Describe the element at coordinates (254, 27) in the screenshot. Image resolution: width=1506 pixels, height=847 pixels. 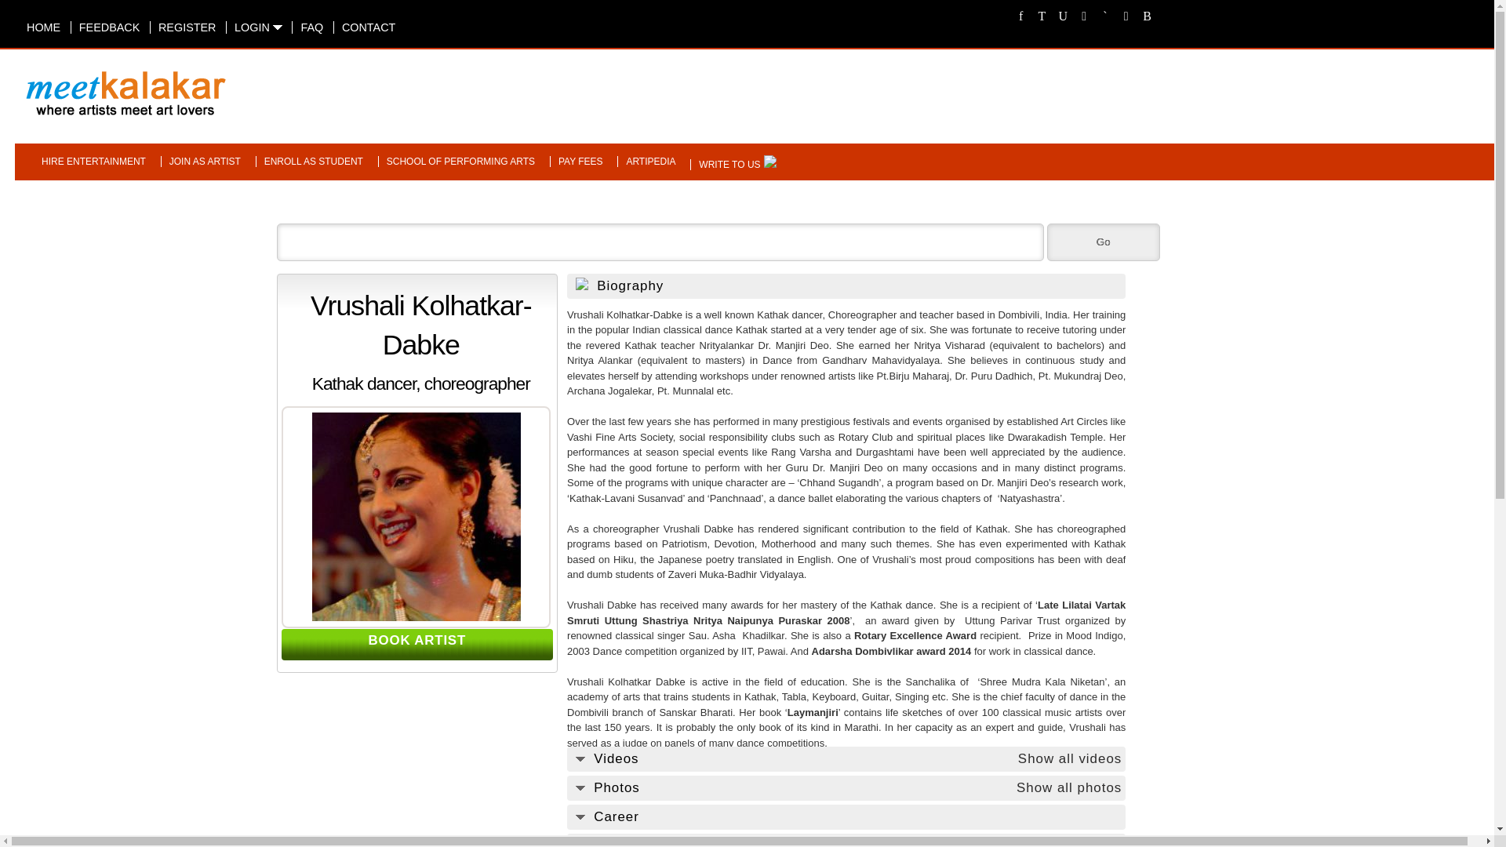
I see `LOGIN` at that location.